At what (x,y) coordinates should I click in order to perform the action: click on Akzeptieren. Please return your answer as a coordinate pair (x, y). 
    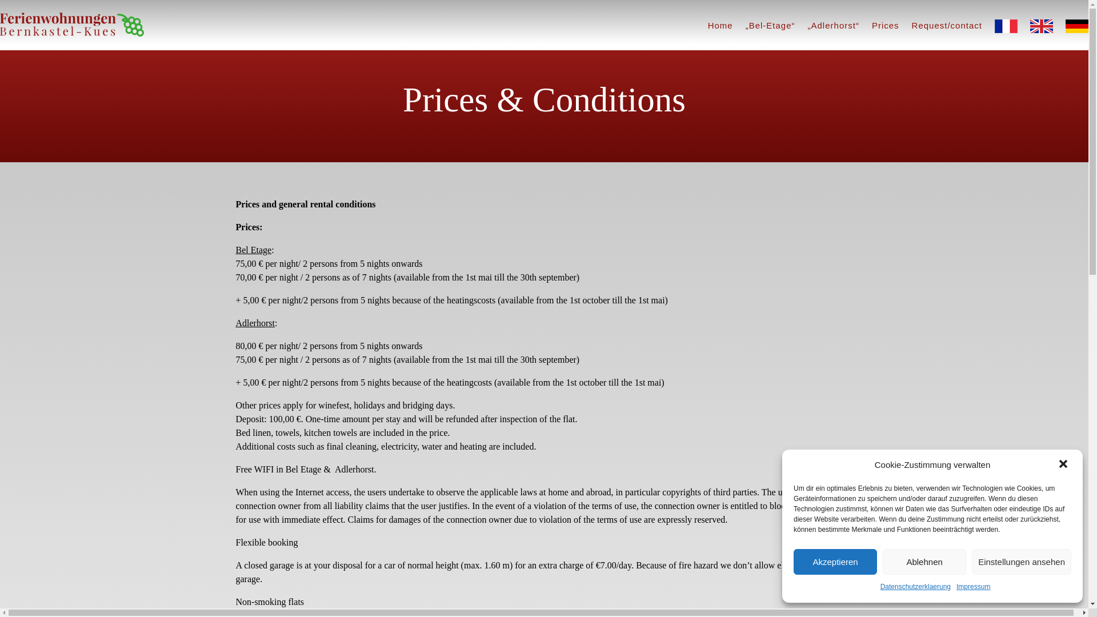
    Looking at the image, I should click on (835, 562).